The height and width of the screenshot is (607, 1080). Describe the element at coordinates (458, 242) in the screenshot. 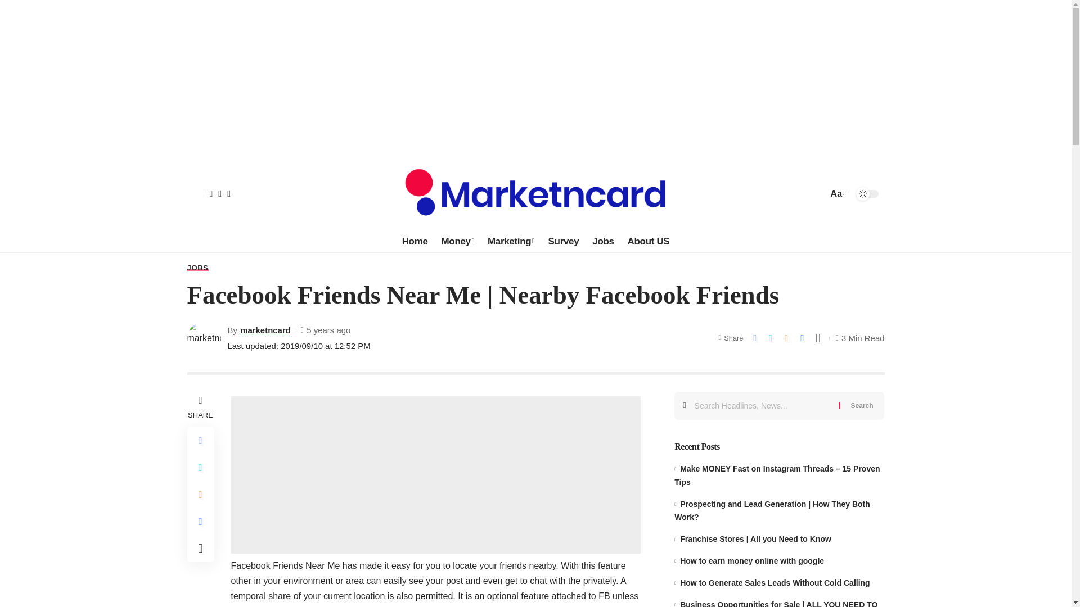

I see `Money` at that location.